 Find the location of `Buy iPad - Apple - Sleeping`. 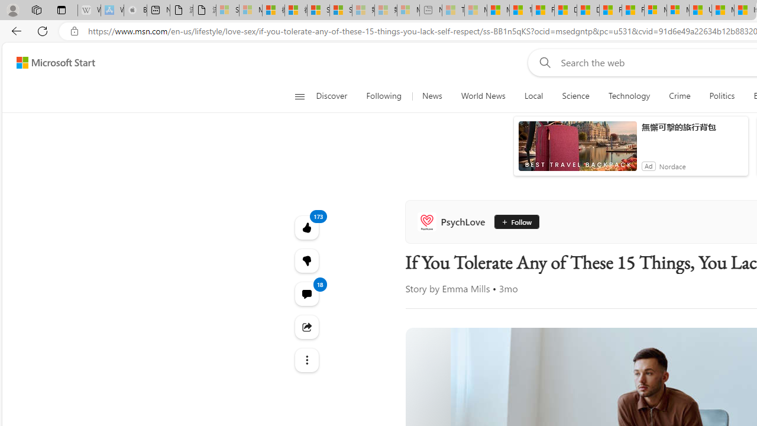

Buy iPad - Apple - Sleeping is located at coordinates (135, 11).